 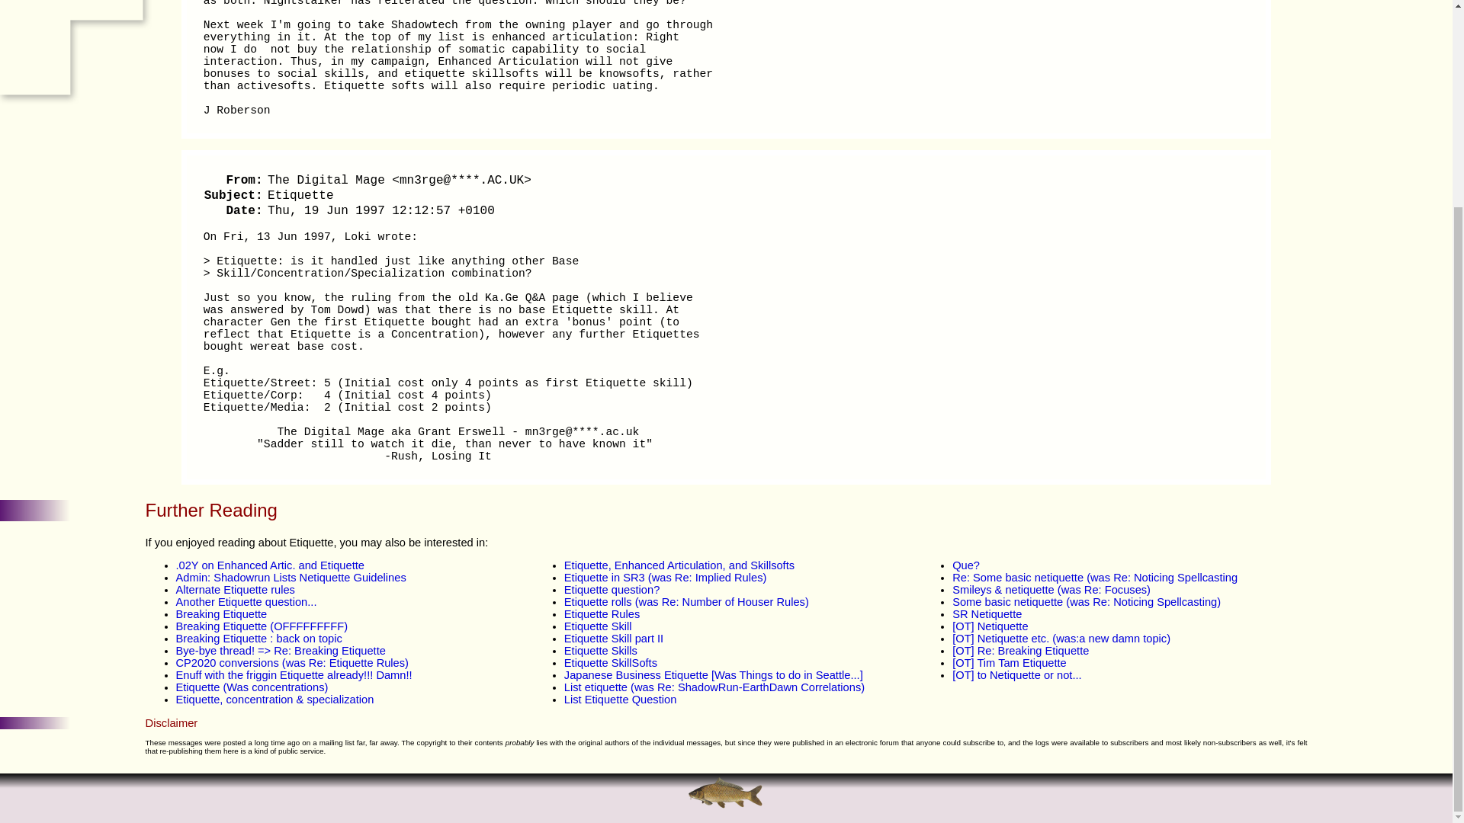 What do you see at coordinates (610, 663) in the screenshot?
I see `Etiquette SkillSofts` at bounding box center [610, 663].